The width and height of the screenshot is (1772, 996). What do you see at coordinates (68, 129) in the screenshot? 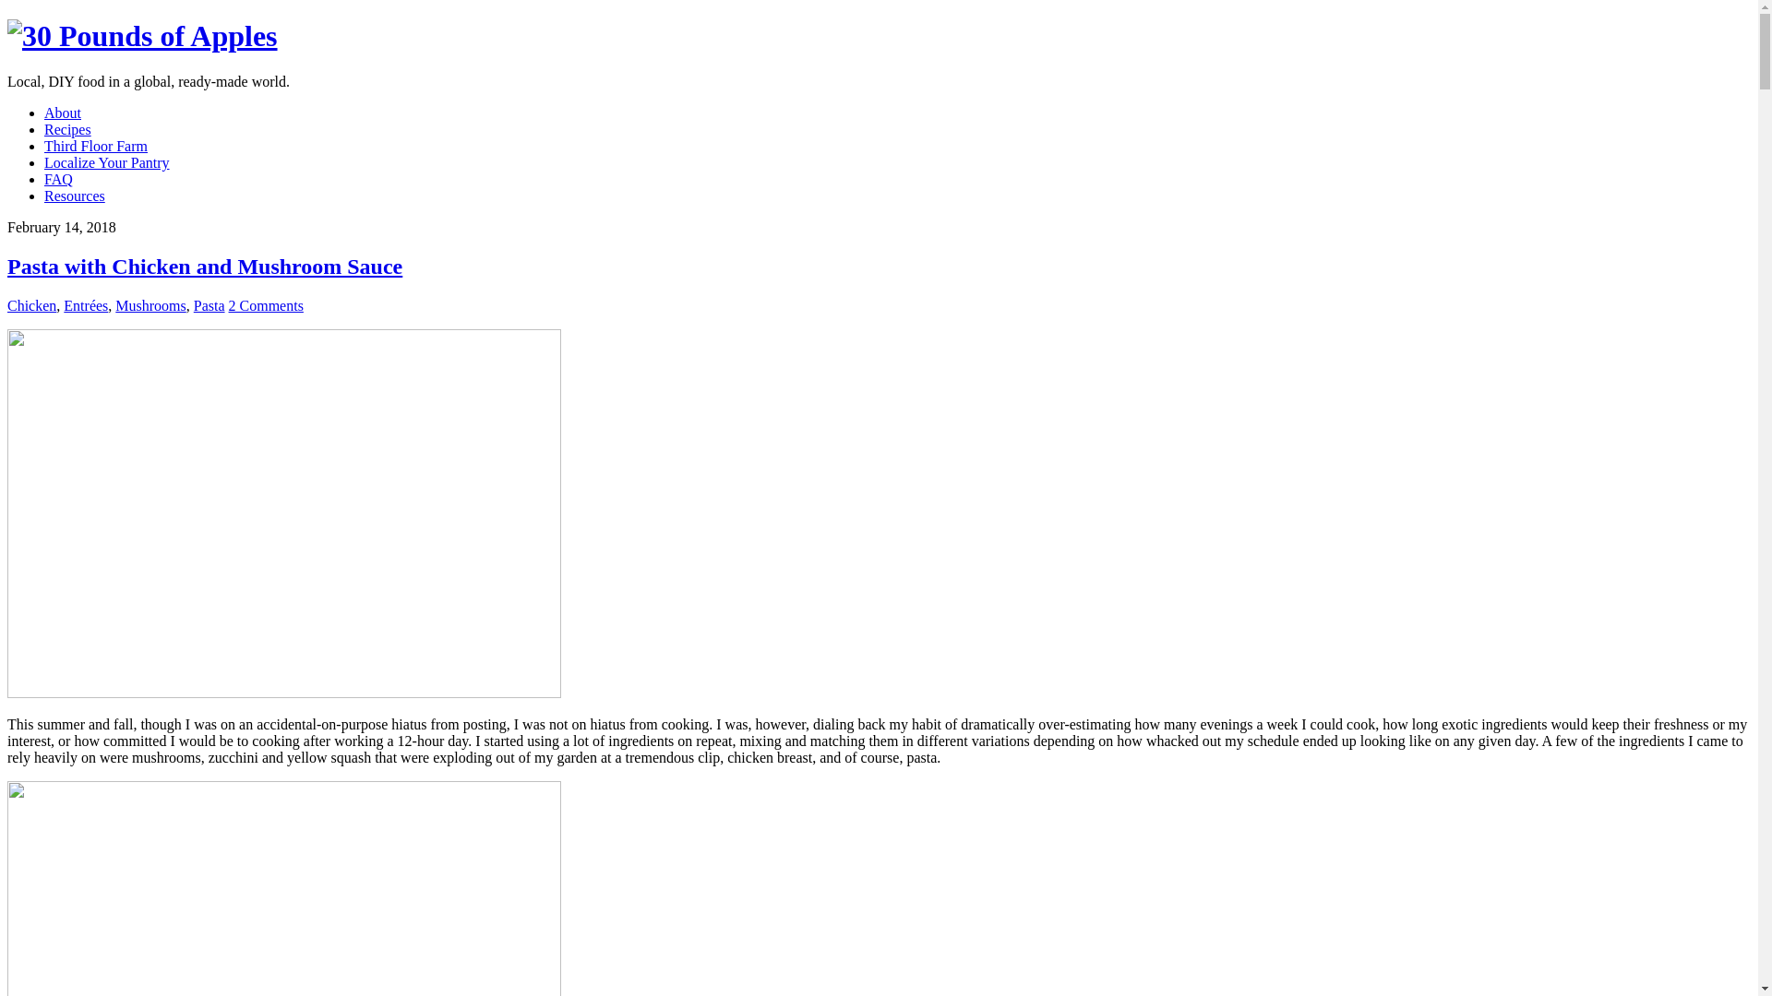
I see `Recipes` at bounding box center [68, 129].